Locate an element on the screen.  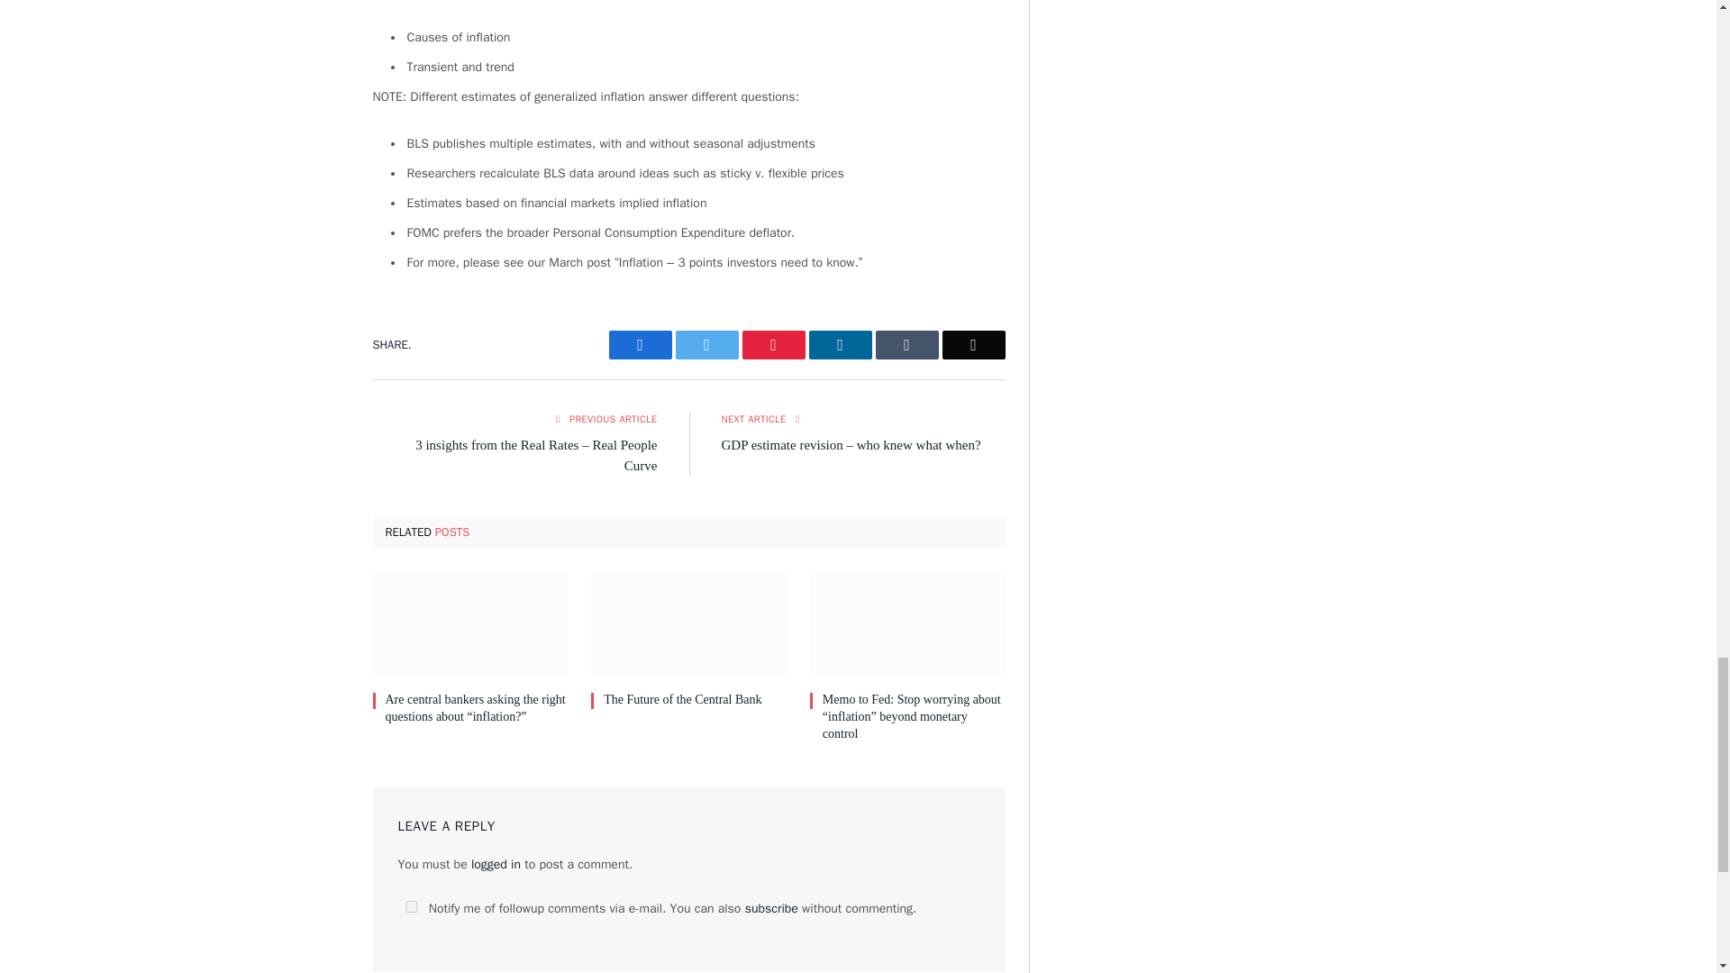
Share on Twitter is located at coordinates (706, 344).